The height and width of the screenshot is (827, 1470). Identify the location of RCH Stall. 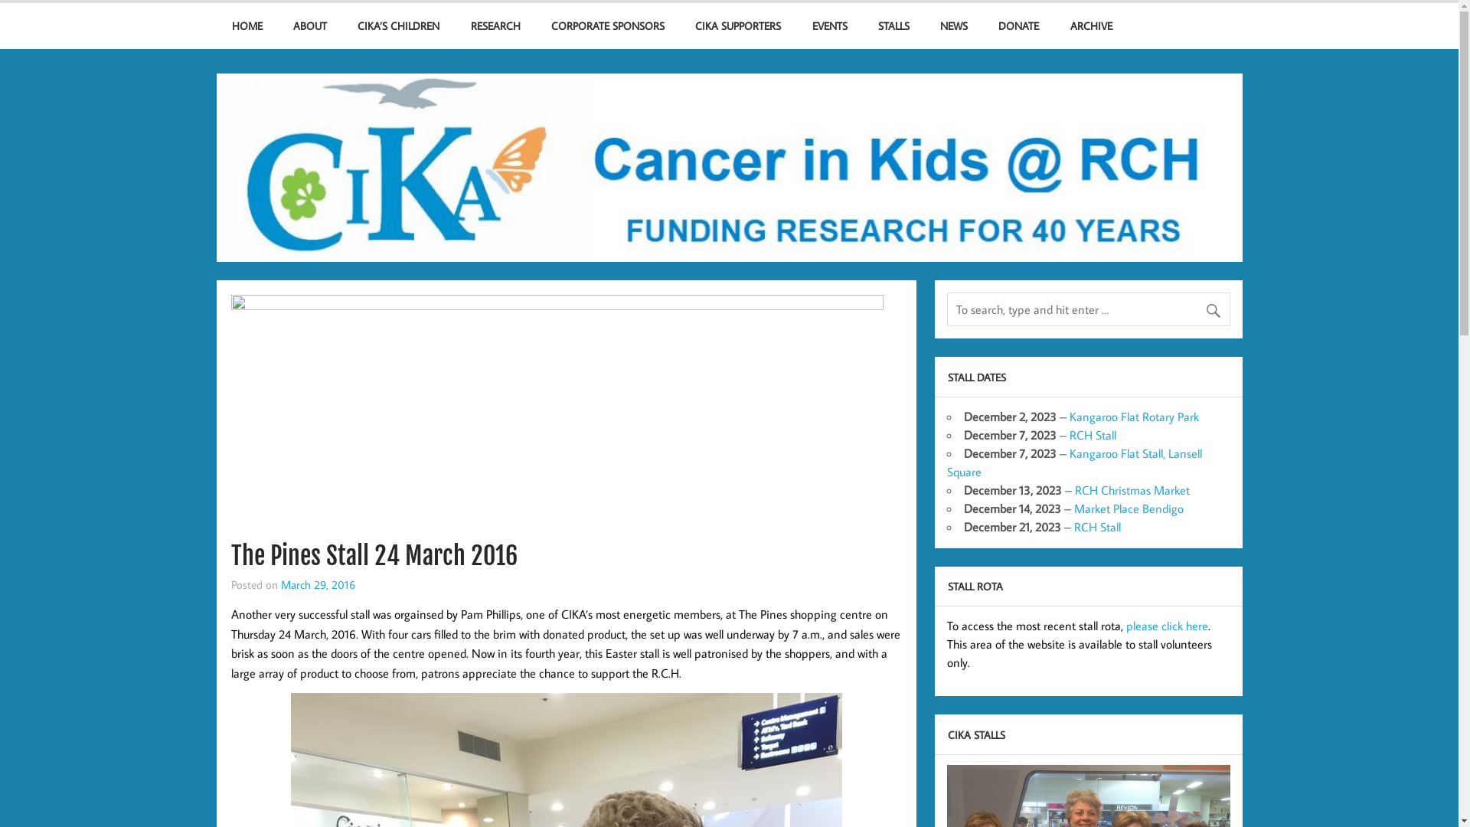
(1096, 527).